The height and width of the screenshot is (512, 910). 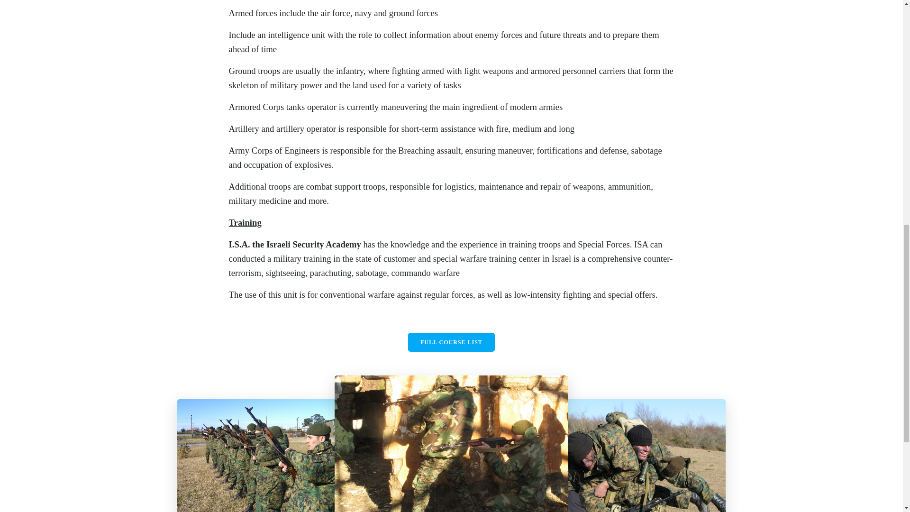 What do you see at coordinates (451, 342) in the screenshot?
I see `FULL COURSE LIST` at bounding box center [451, 342].